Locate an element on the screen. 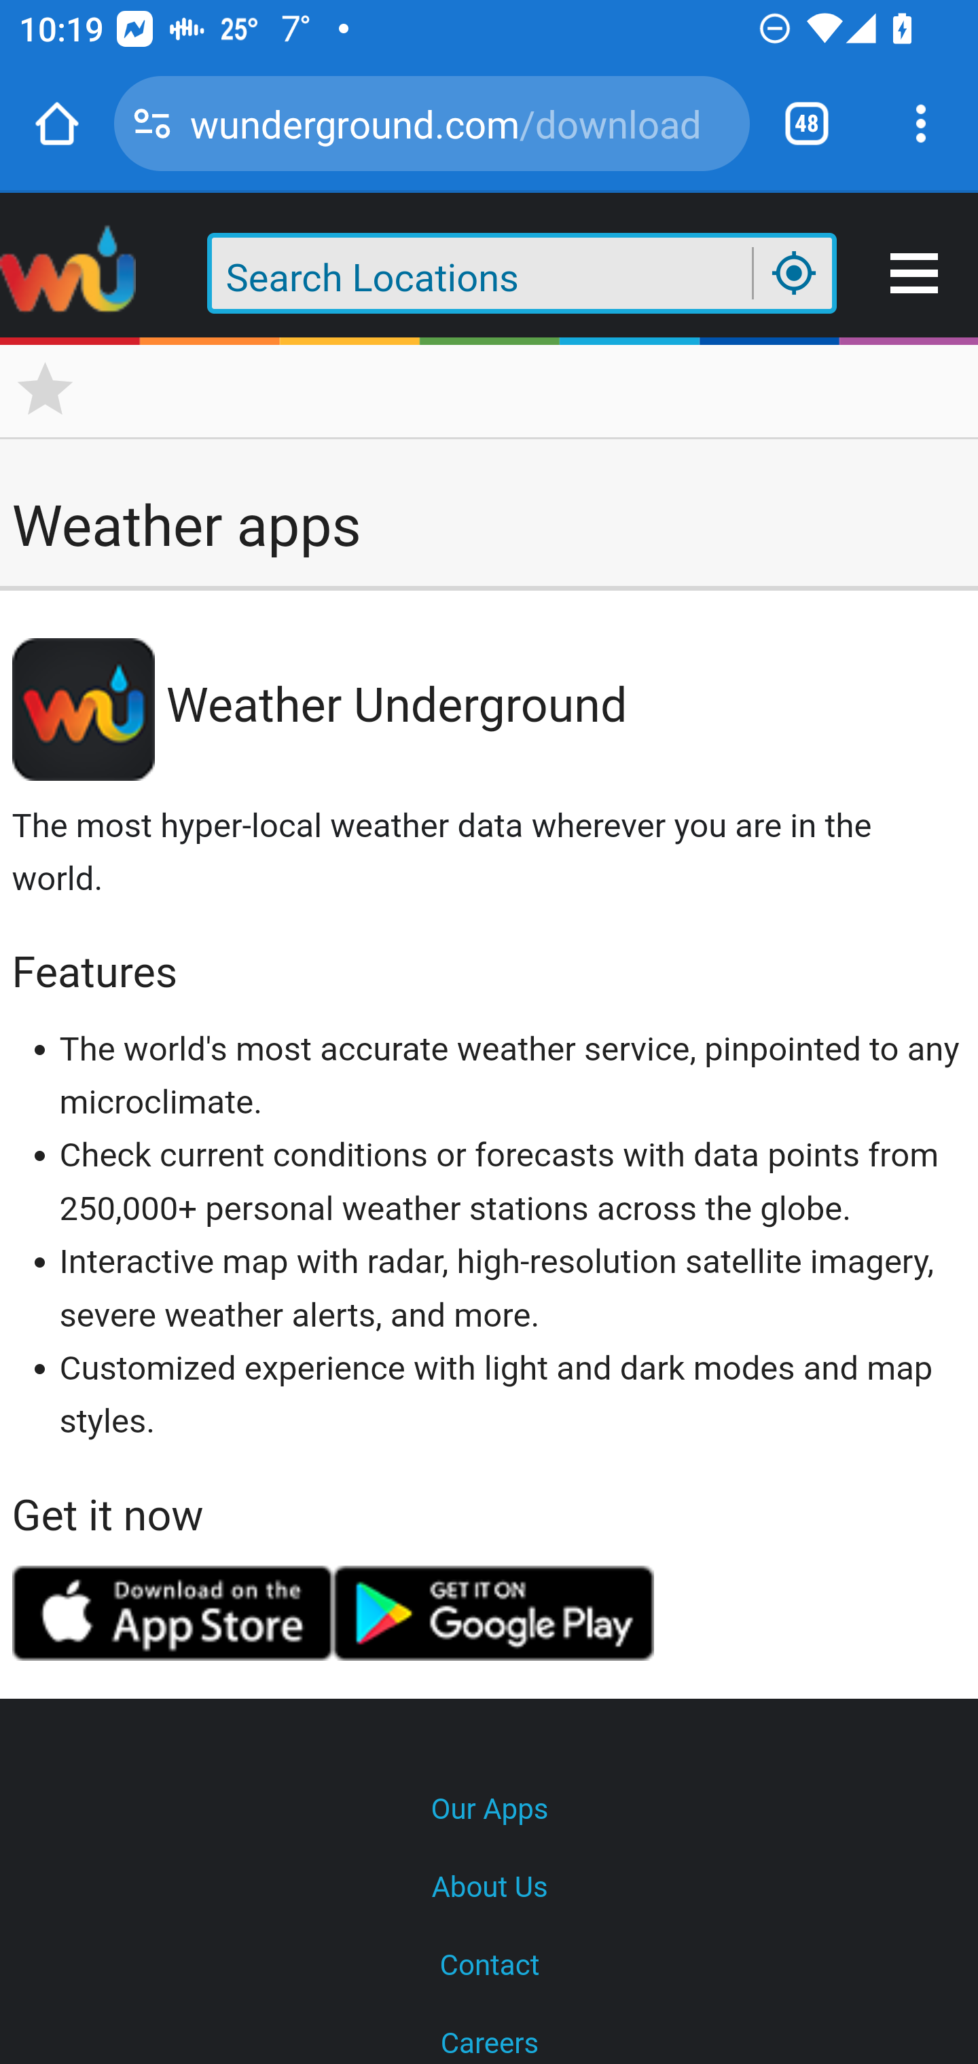 The image size is (978, 2064). Switch or close tabs is located at coordinates (807, 124).